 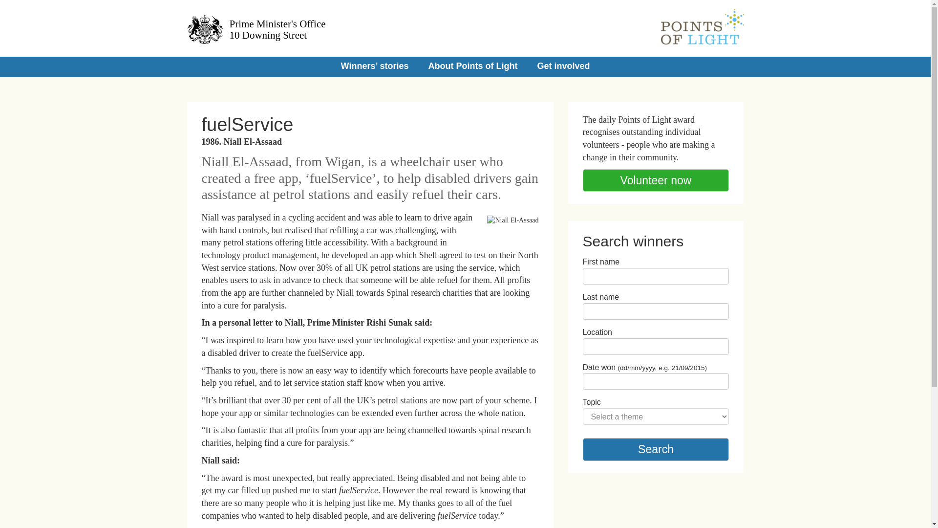 What do you see at coordinates (473, 66) in the screenshot?
I see `Search` at bounding box center [473, 66].